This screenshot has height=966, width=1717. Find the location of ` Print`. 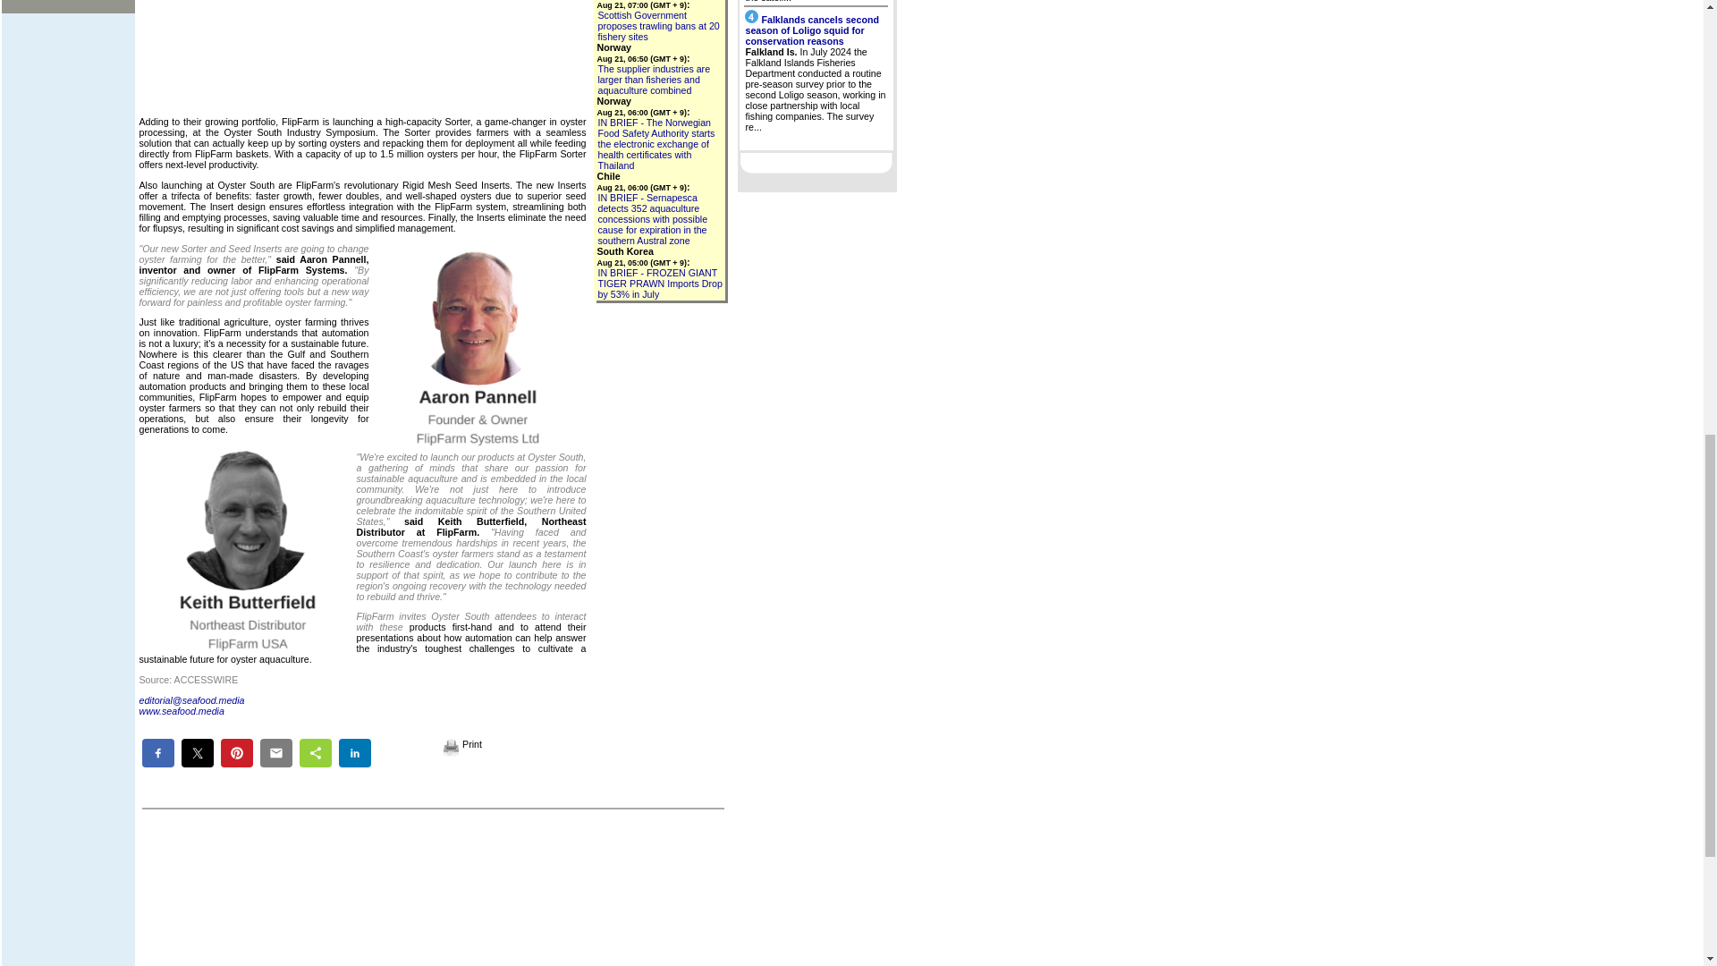

 Print is located at coordinates (462, 744).